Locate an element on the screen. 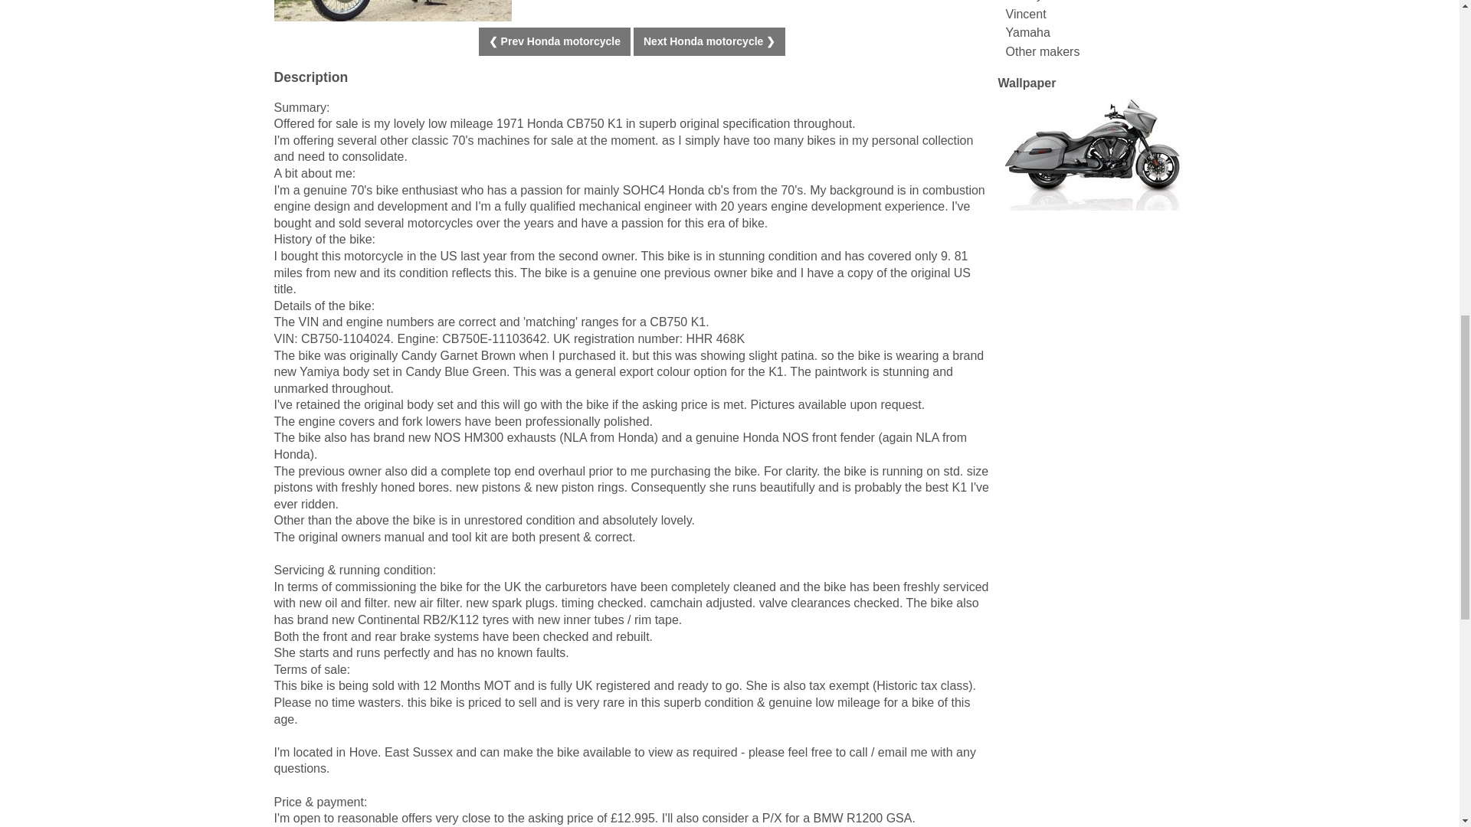  1971 Honda CB750 K1 - Stunning Example, 9681 miles is located at coordinates (392, 11).